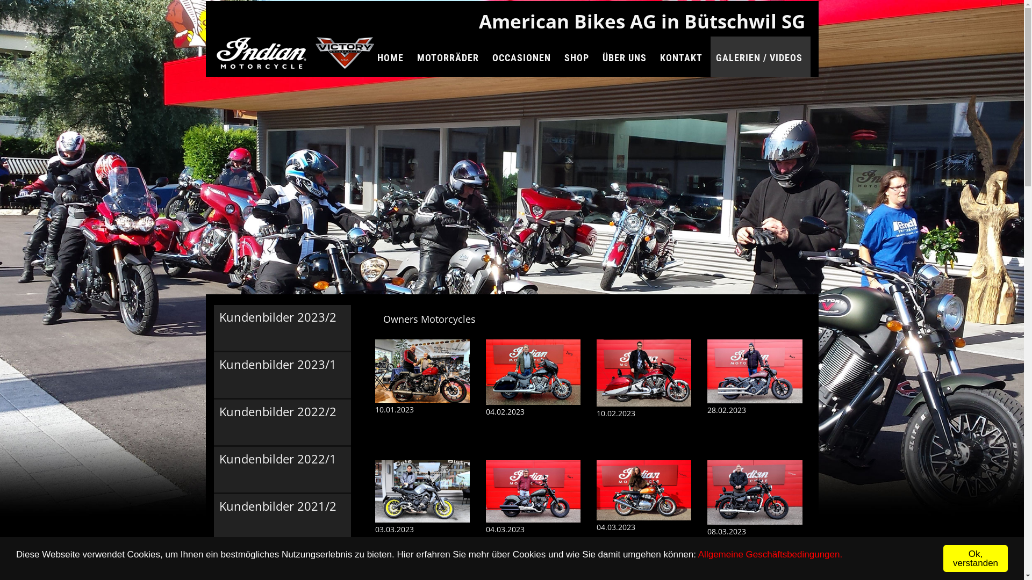 The width and height of the screenshot is (1032, 580). I want to click on Kundenbilder 2021/2, so click(278, 514).